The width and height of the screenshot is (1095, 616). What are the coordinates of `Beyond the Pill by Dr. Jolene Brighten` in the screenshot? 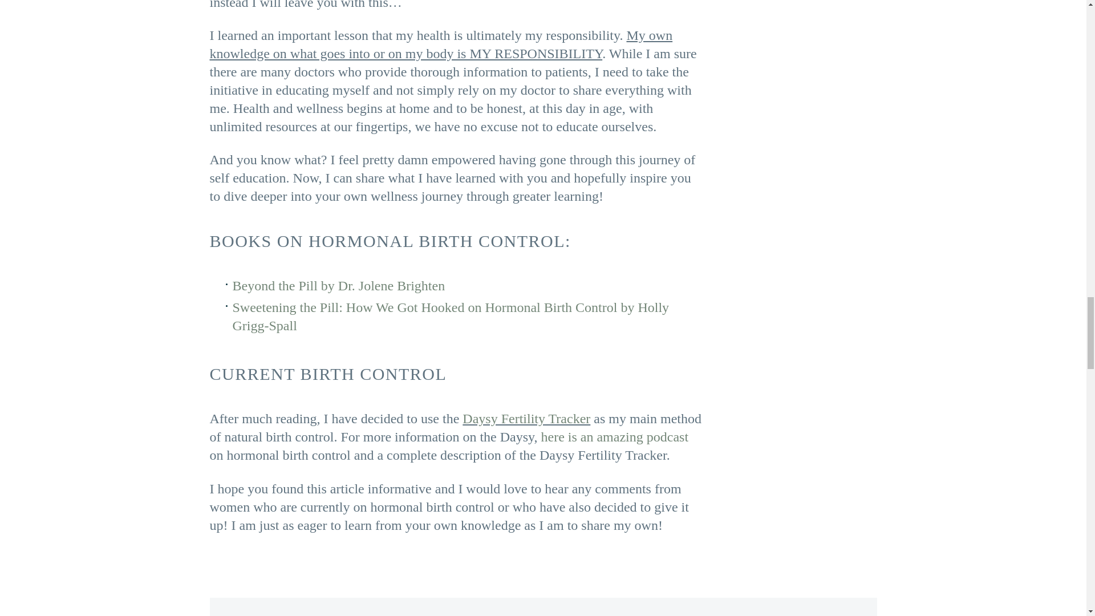 It's located at (339, 286).